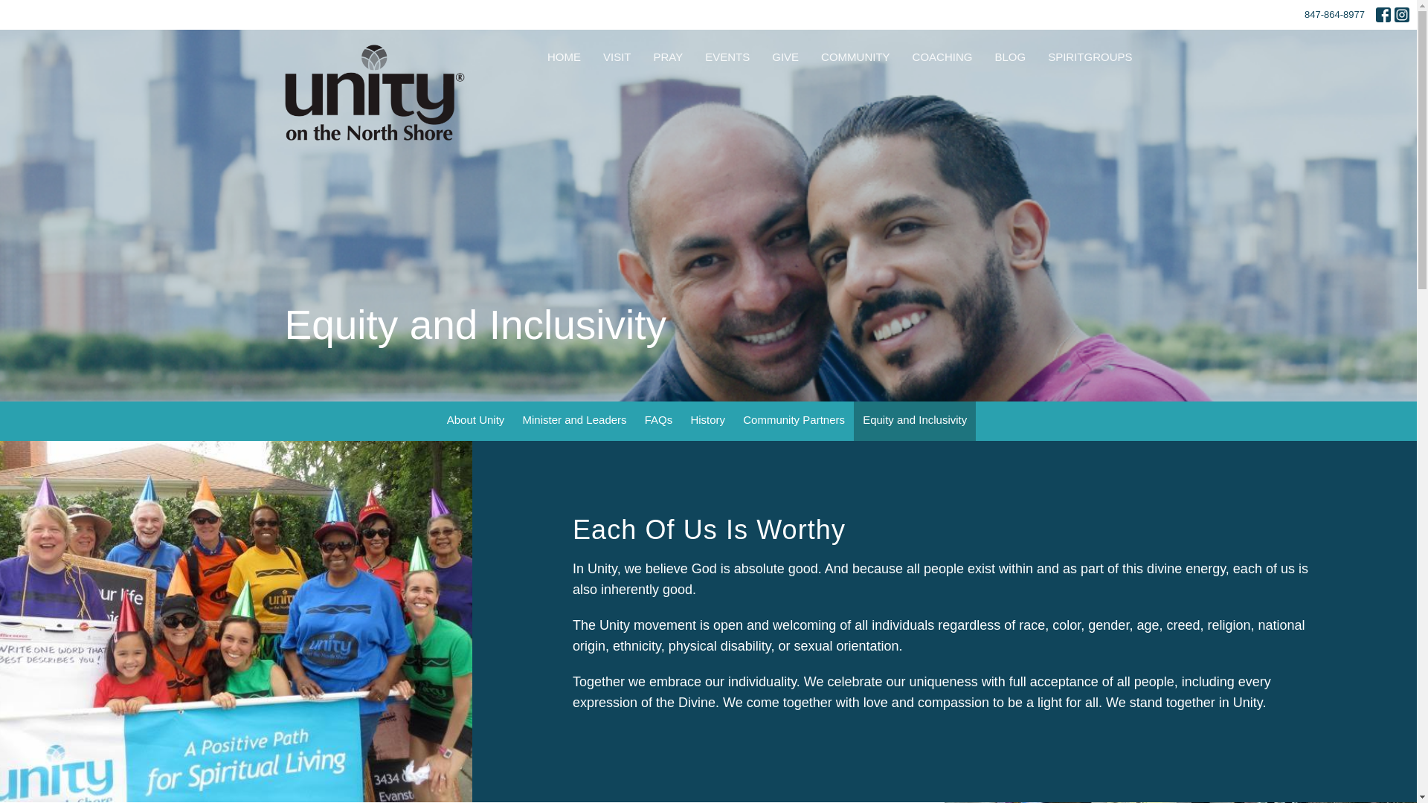  Describe the element at coordinates (476, 421) in the screenshot. I see `About Unity` at that location.